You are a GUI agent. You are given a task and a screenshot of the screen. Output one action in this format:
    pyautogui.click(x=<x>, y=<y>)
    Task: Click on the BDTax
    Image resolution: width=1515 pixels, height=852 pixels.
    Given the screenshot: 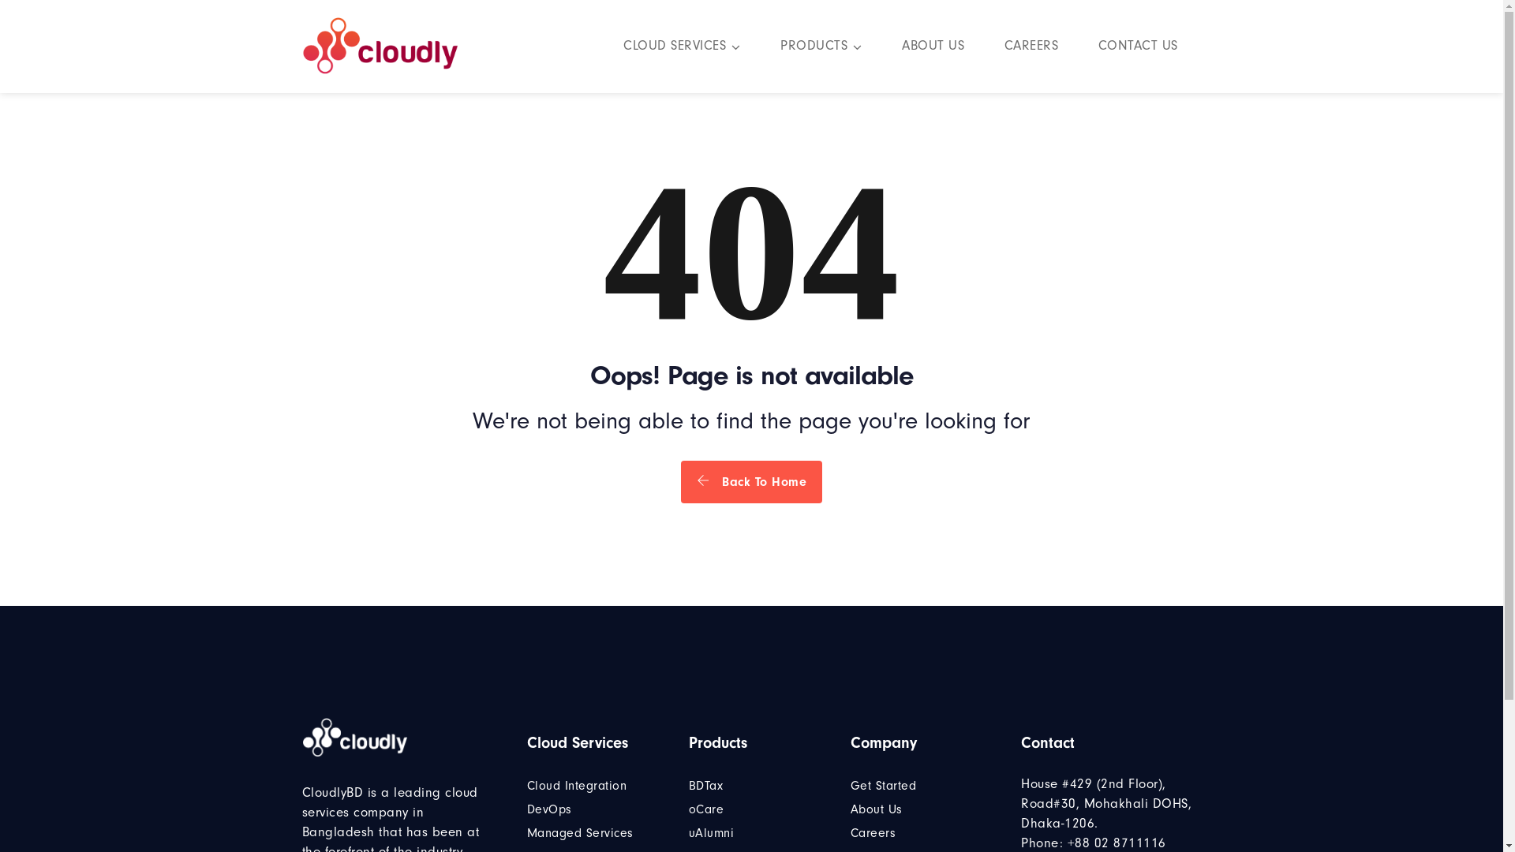 What is the action you would take?
    pyautogui.click(x=706, y=786)
    